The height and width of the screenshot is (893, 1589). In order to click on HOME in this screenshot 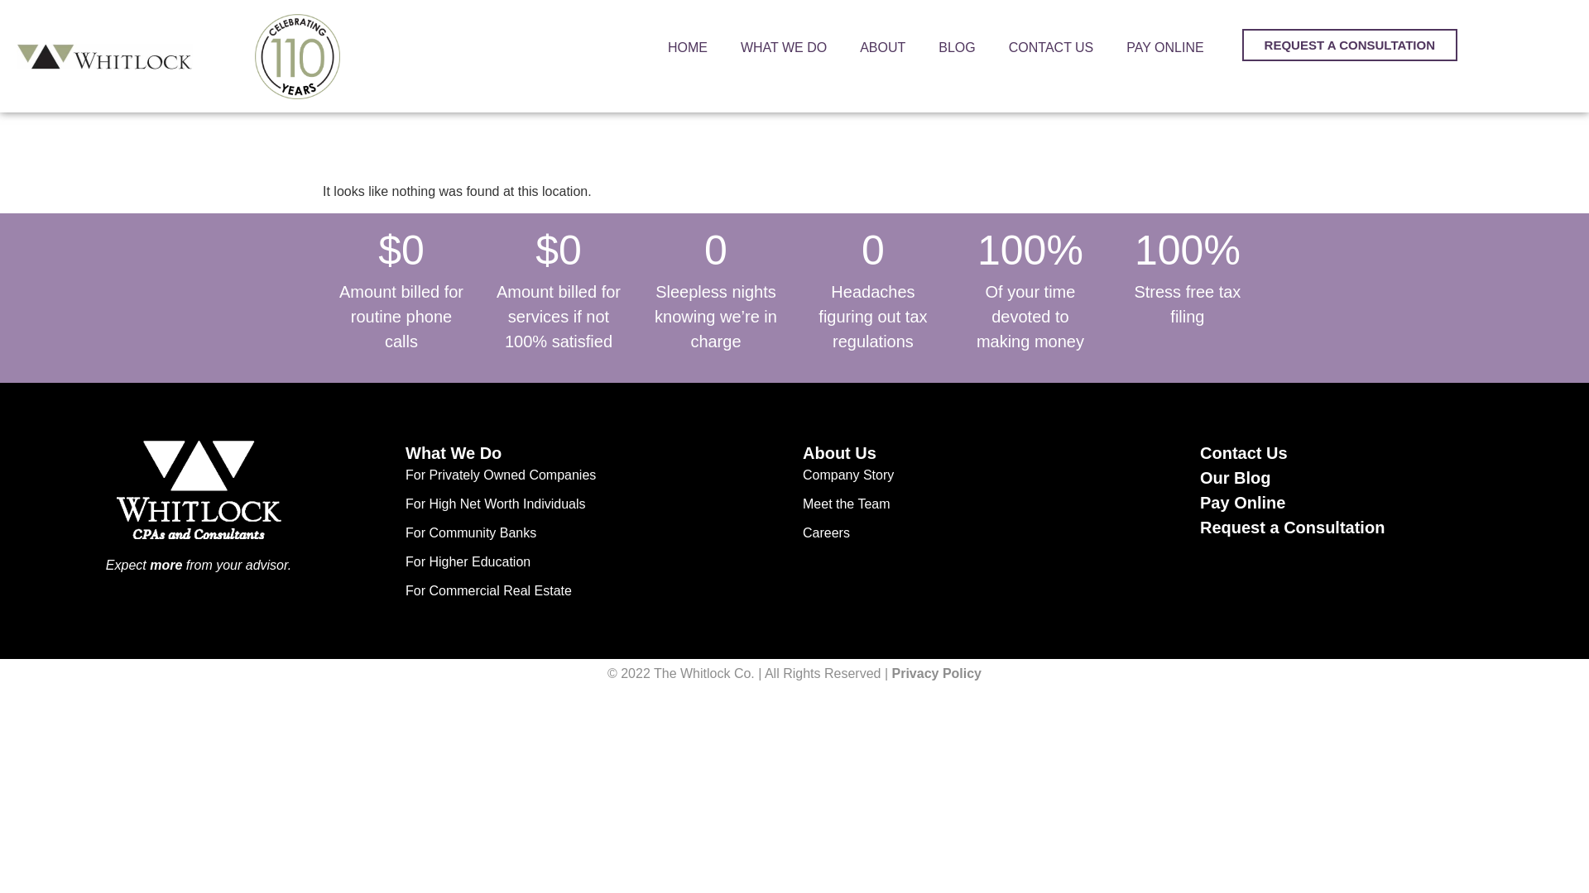, I will do `click(688, 48)`.